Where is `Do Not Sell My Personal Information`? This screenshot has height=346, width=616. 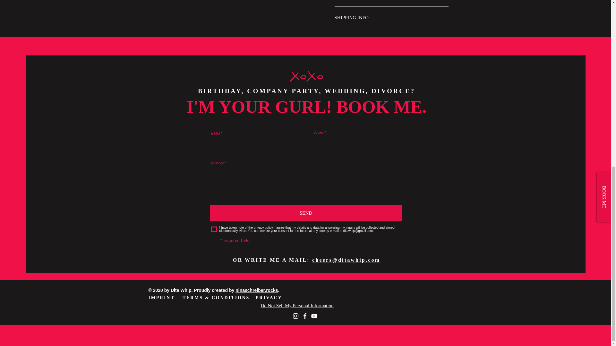 Do Not Sell My Personal Information is located at coordinates (297, 306).